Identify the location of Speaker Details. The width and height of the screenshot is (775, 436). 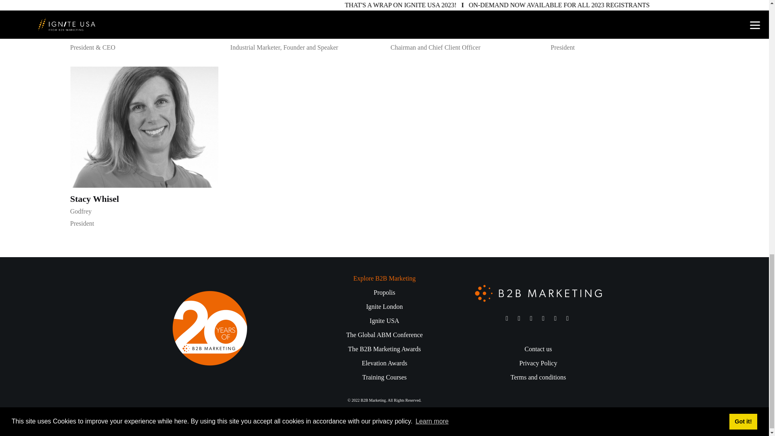
(252, 24).